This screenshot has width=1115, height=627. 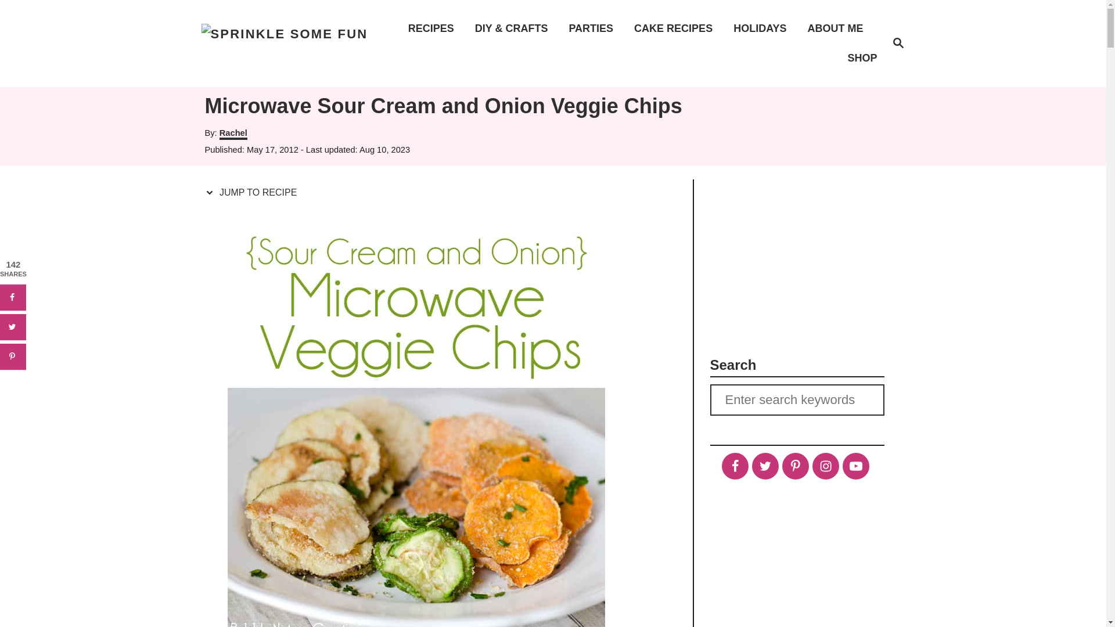 I want to click on Sprinkle Some Fun, so click(x=434, y=28).